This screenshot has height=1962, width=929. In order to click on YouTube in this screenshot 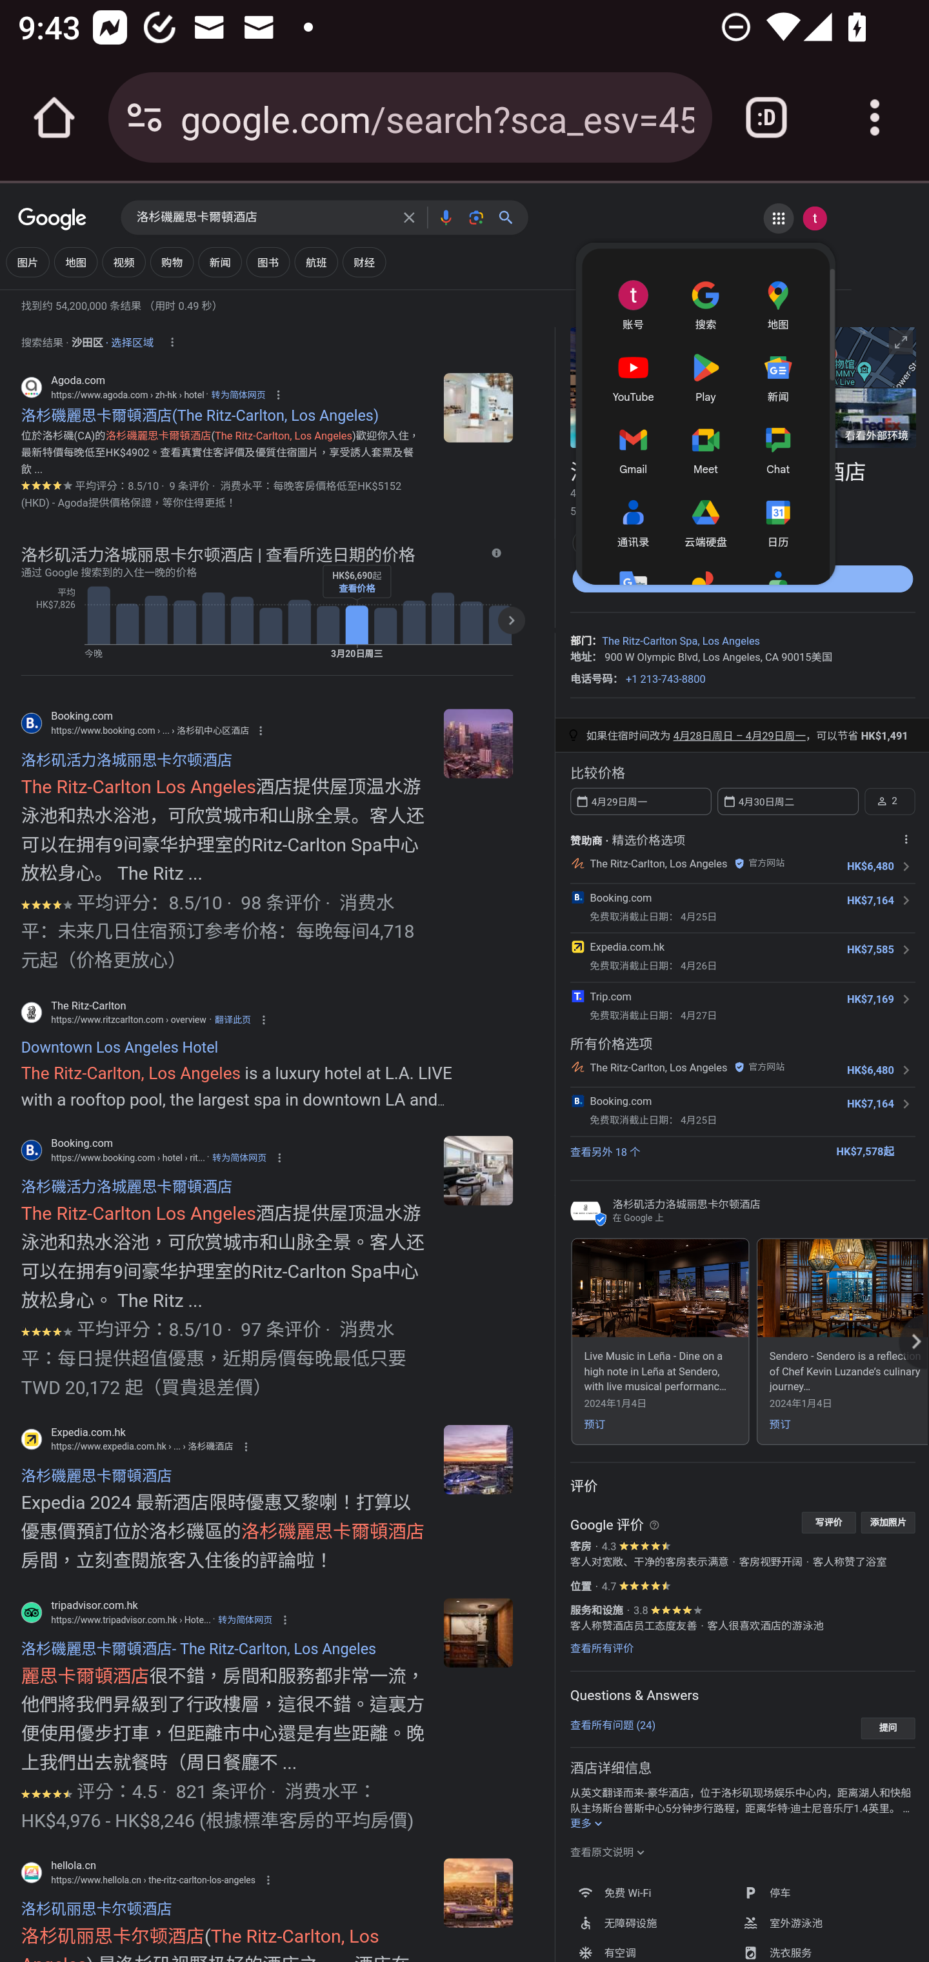, I will do `click(633, 374)`.